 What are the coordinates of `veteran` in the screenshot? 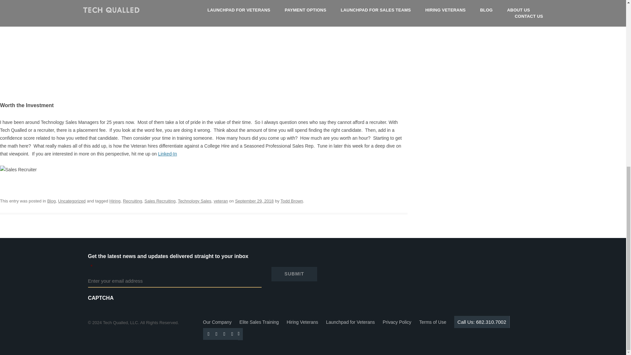 It's located at (221, 201).